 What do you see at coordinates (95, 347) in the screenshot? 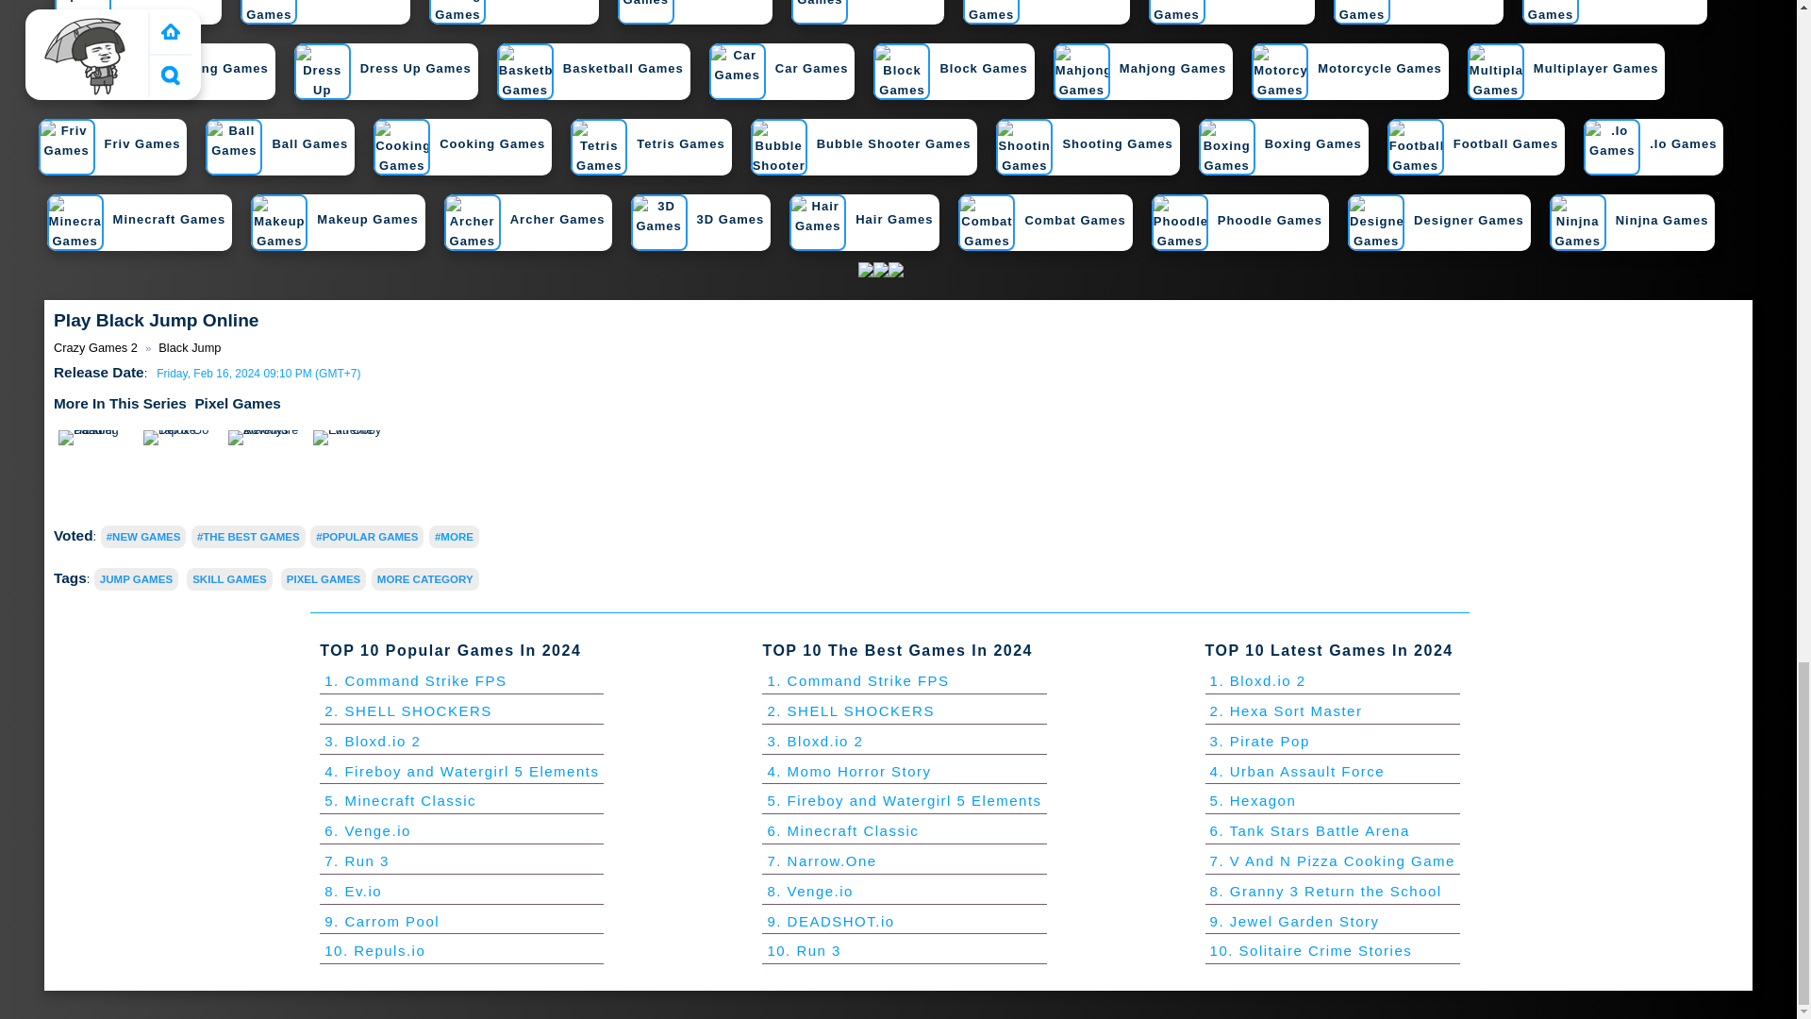
I see `Crazy Games 2` at bounding box center [95, 347].